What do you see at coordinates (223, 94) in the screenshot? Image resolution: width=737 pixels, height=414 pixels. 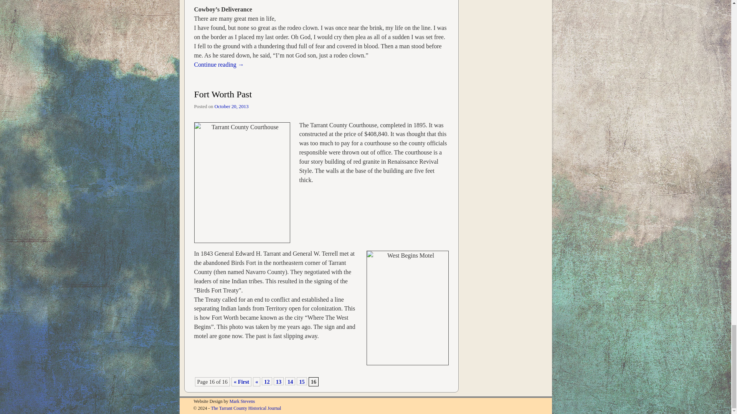 I see `Permalink to Fort Worth Past` at bounding box center [223, 94].